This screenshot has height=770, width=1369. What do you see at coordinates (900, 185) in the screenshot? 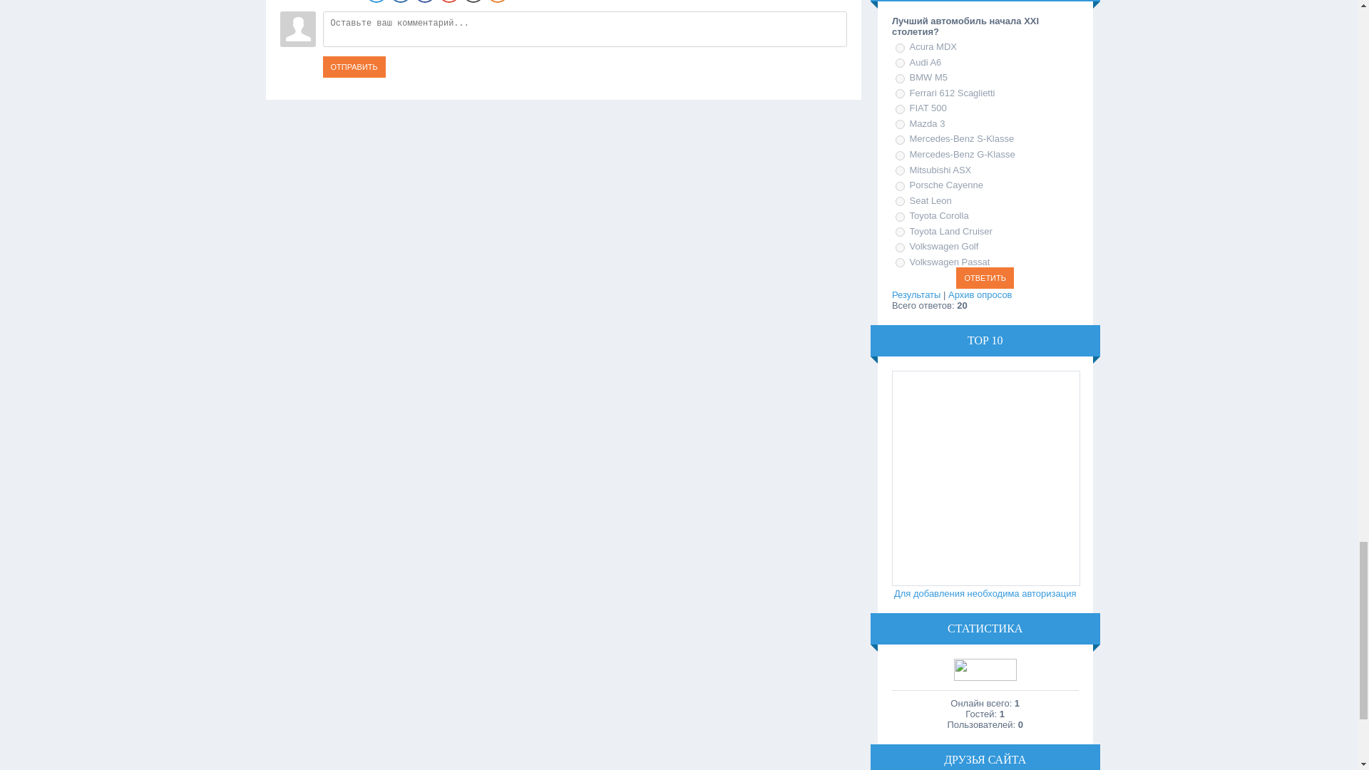
I see `10` at bounding box center [900, 185].